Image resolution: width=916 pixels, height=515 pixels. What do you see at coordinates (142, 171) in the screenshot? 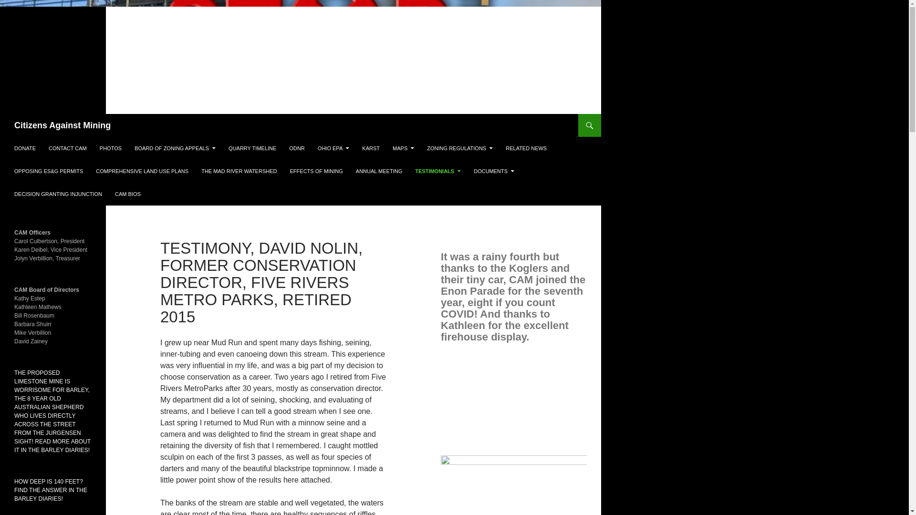
I see `COMPREHENSIVE LAND USE PLANS` at bounding box center [142, 171].